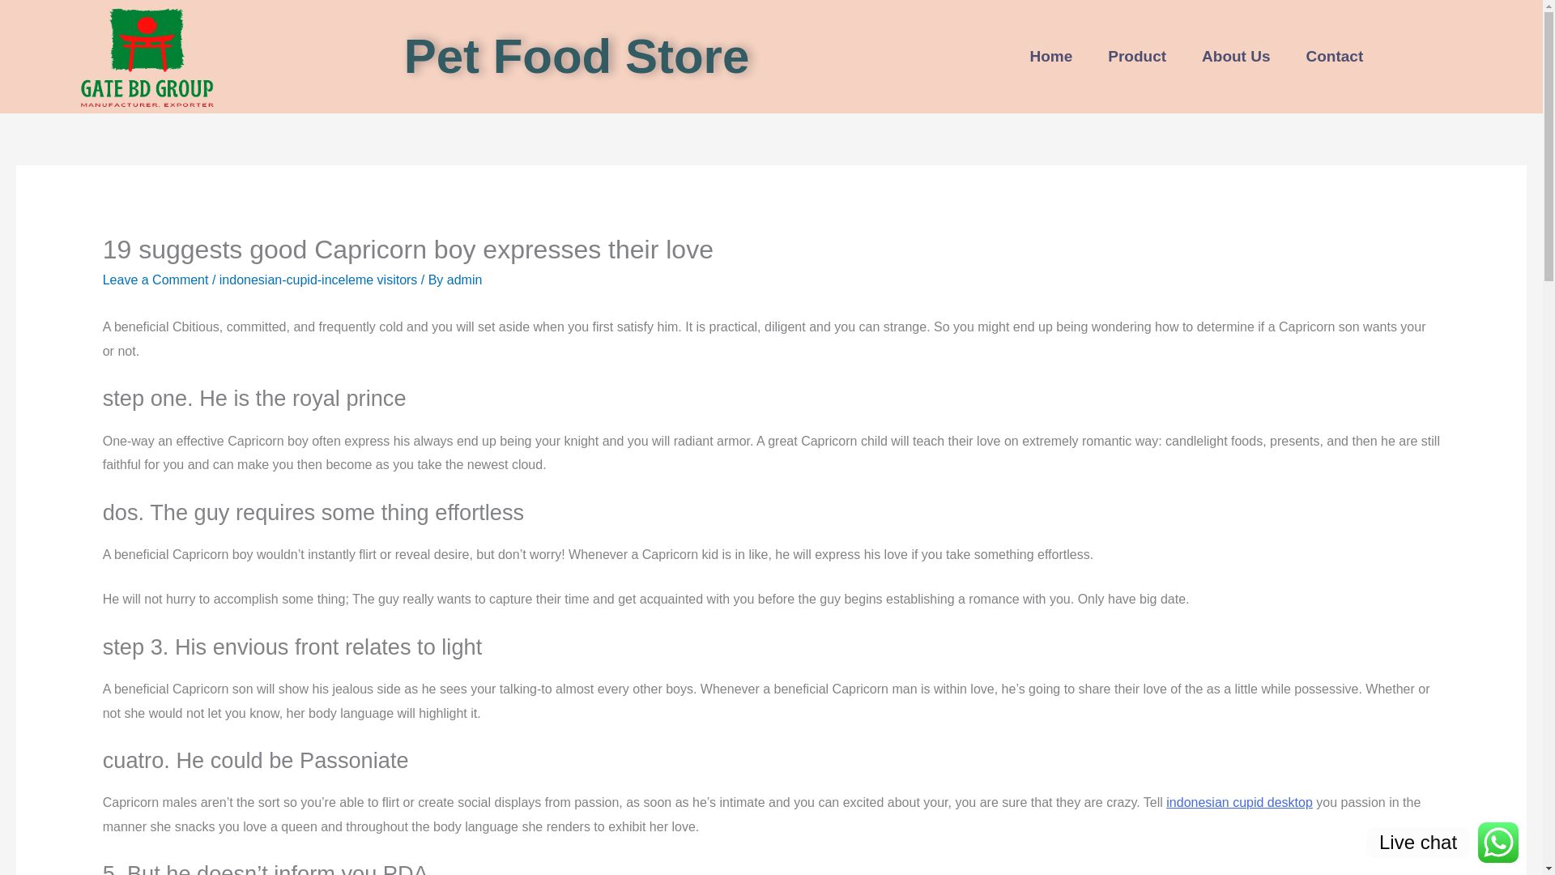 The width and height of the screenshot is (1555, 875). I want to click on Pet Food Store, so click(577, 55).